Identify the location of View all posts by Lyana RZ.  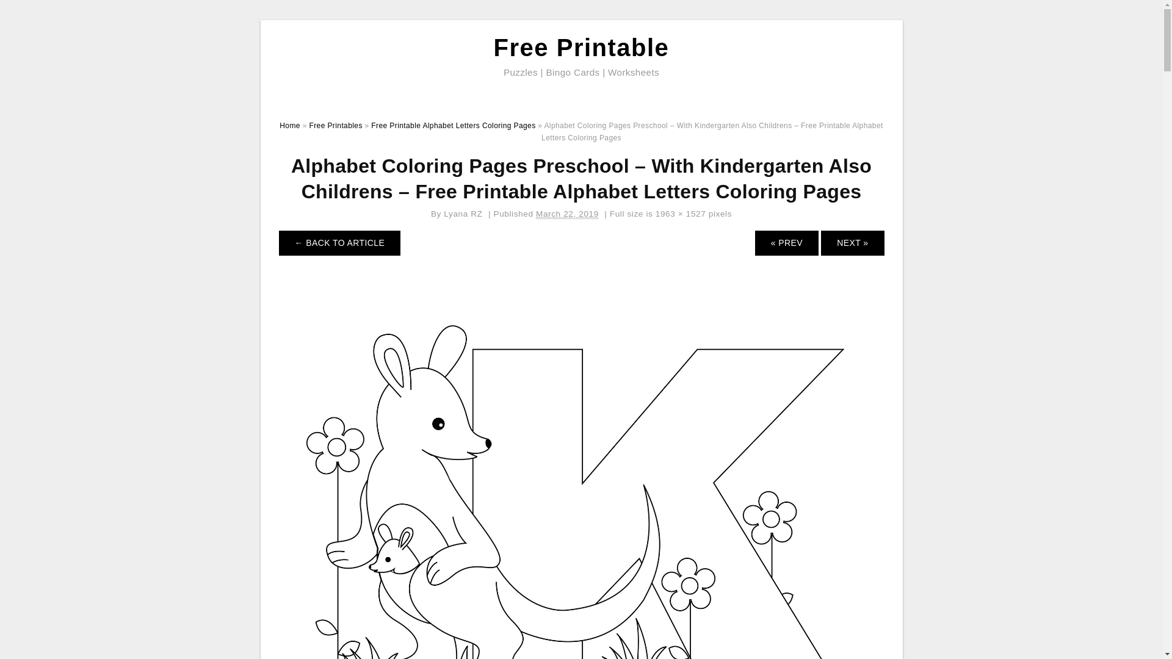
(463, 214).